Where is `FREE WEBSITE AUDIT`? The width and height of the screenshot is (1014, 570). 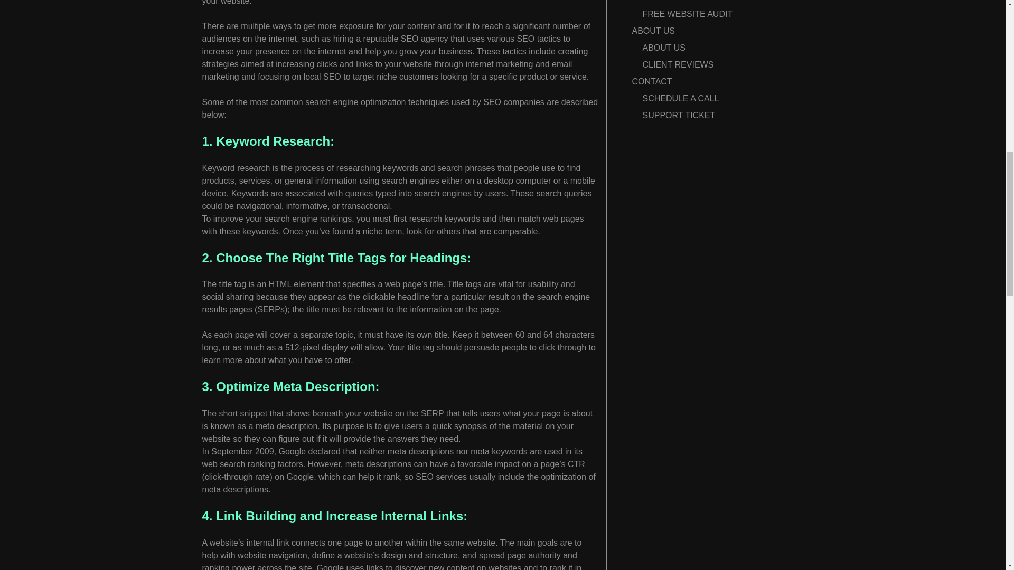
FREE WEBSITE AUDIT is located at coordinates (687, 14).